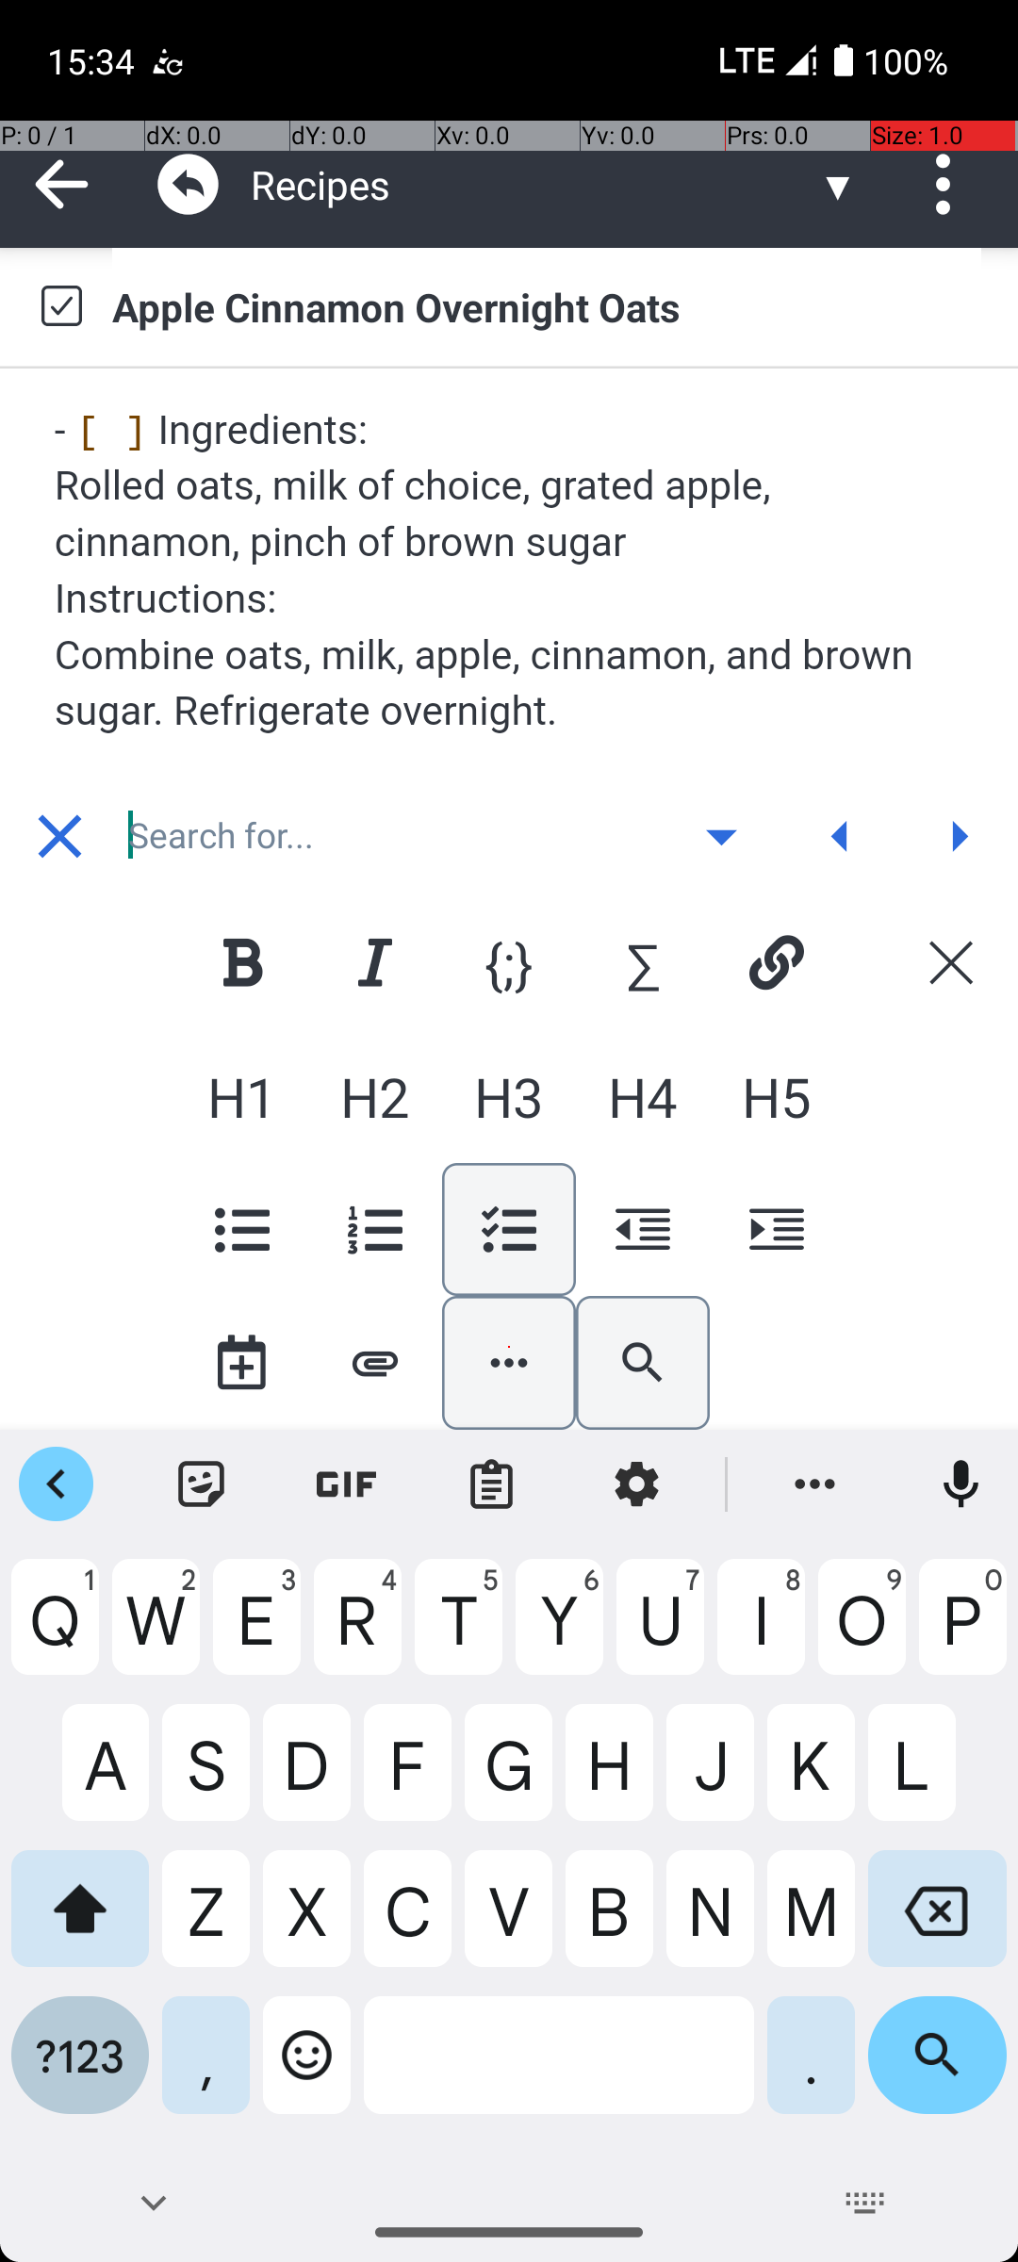  I want to click on 󰍟, so click(960, 837).